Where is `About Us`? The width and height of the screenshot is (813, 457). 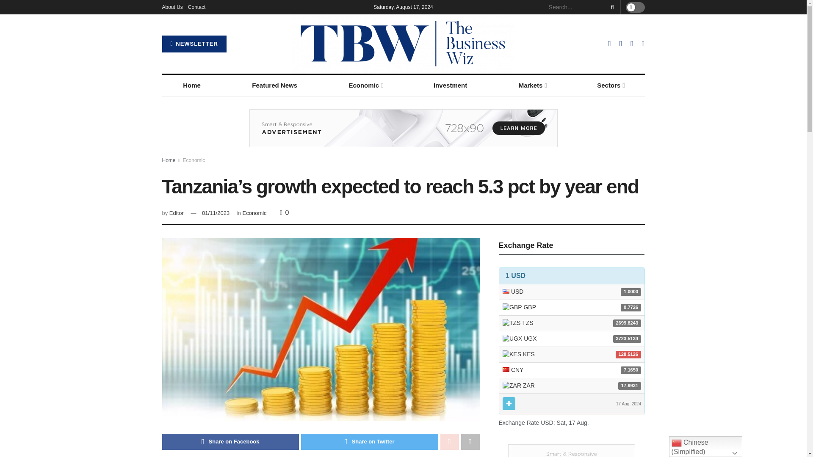 About Us is located at coordinates (172, 7).